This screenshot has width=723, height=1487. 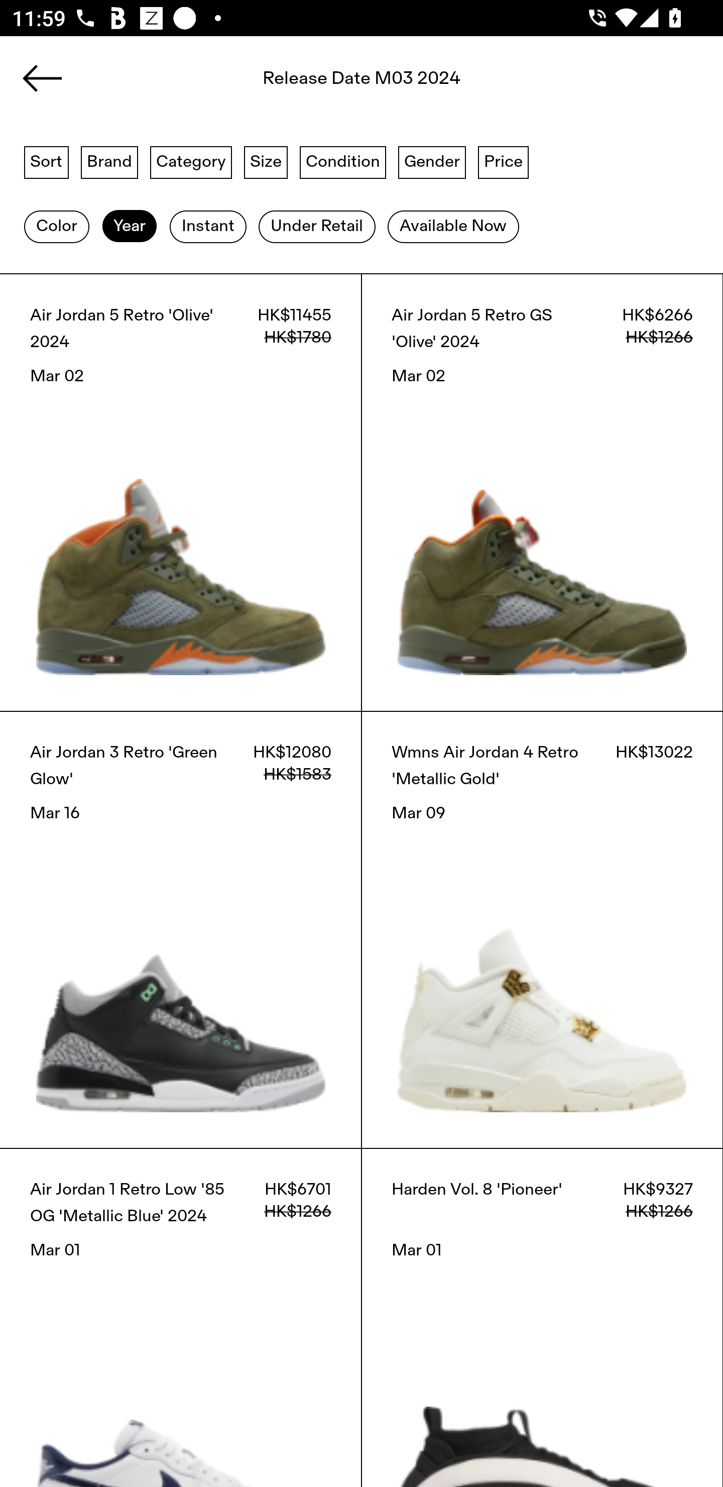 What do you see at coordinates (109, 161) in the screenshot?
I see `Brand` at bounding box center [109, 161].